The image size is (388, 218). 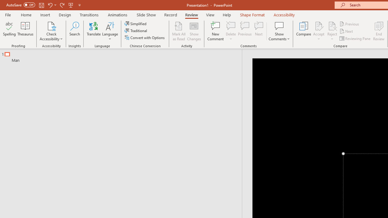 What do you see at coordinates (332, 31) in the screenshot?
I see `Reject` at bounding box center [332, 31].